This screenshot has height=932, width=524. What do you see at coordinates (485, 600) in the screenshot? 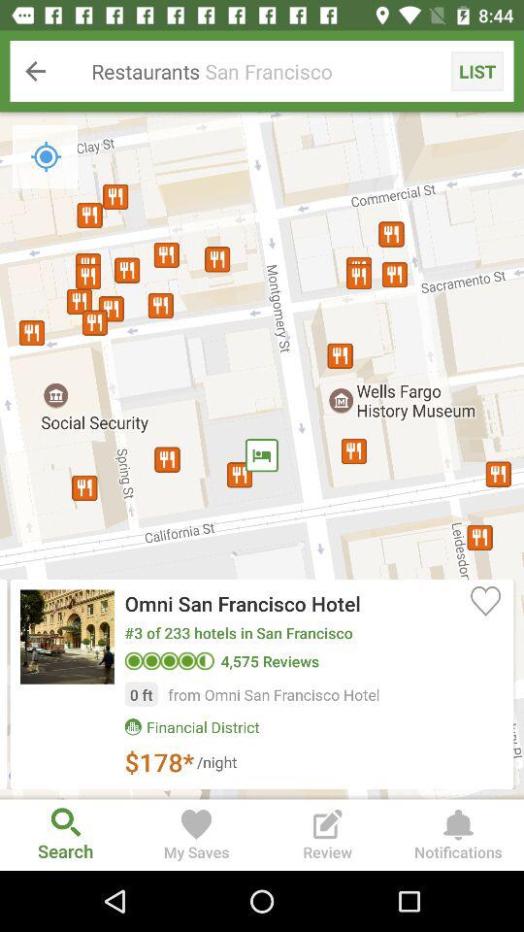
I see `open the item next to the omni san francisco` at bounding box center [485, 600].